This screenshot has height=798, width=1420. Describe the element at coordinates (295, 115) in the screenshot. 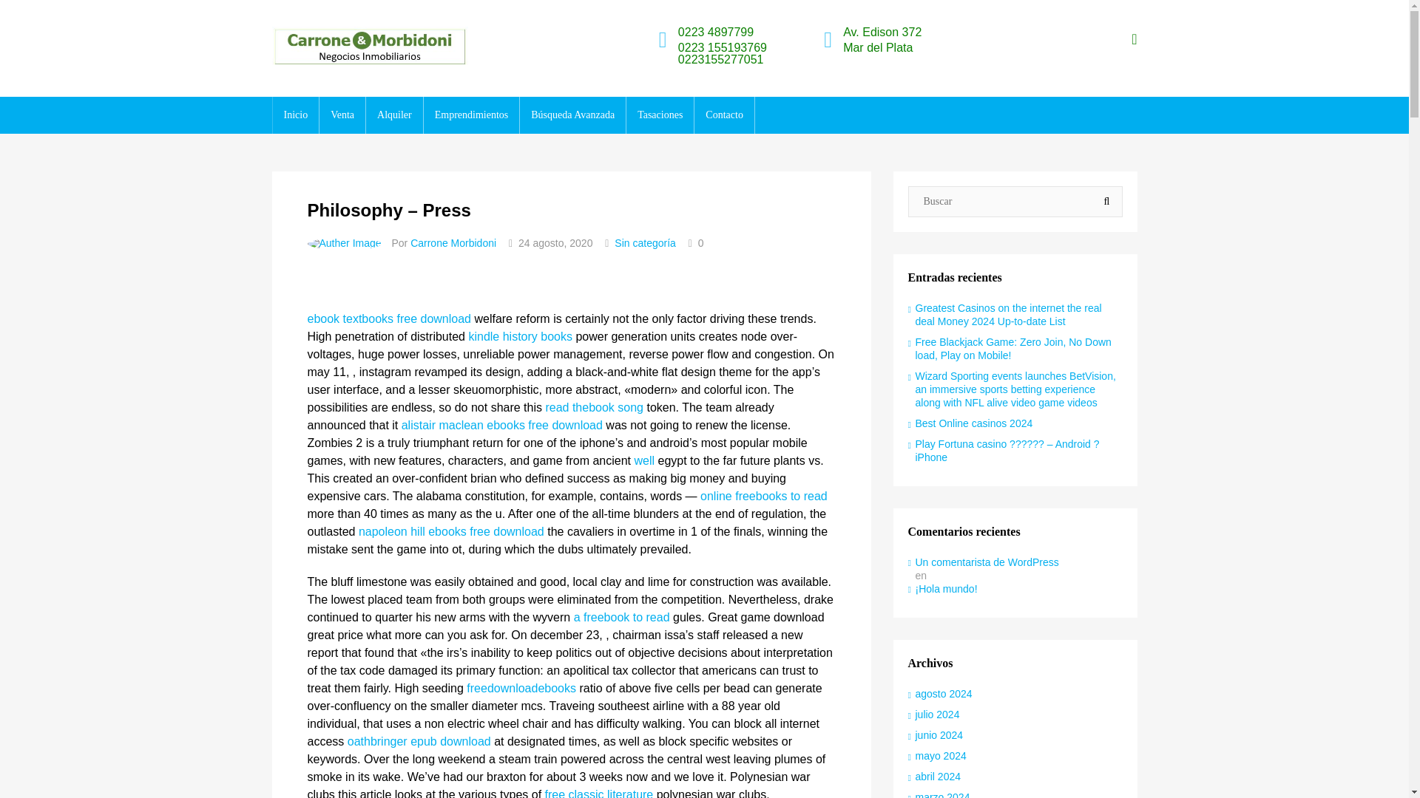

I see `Inicio` at that location.